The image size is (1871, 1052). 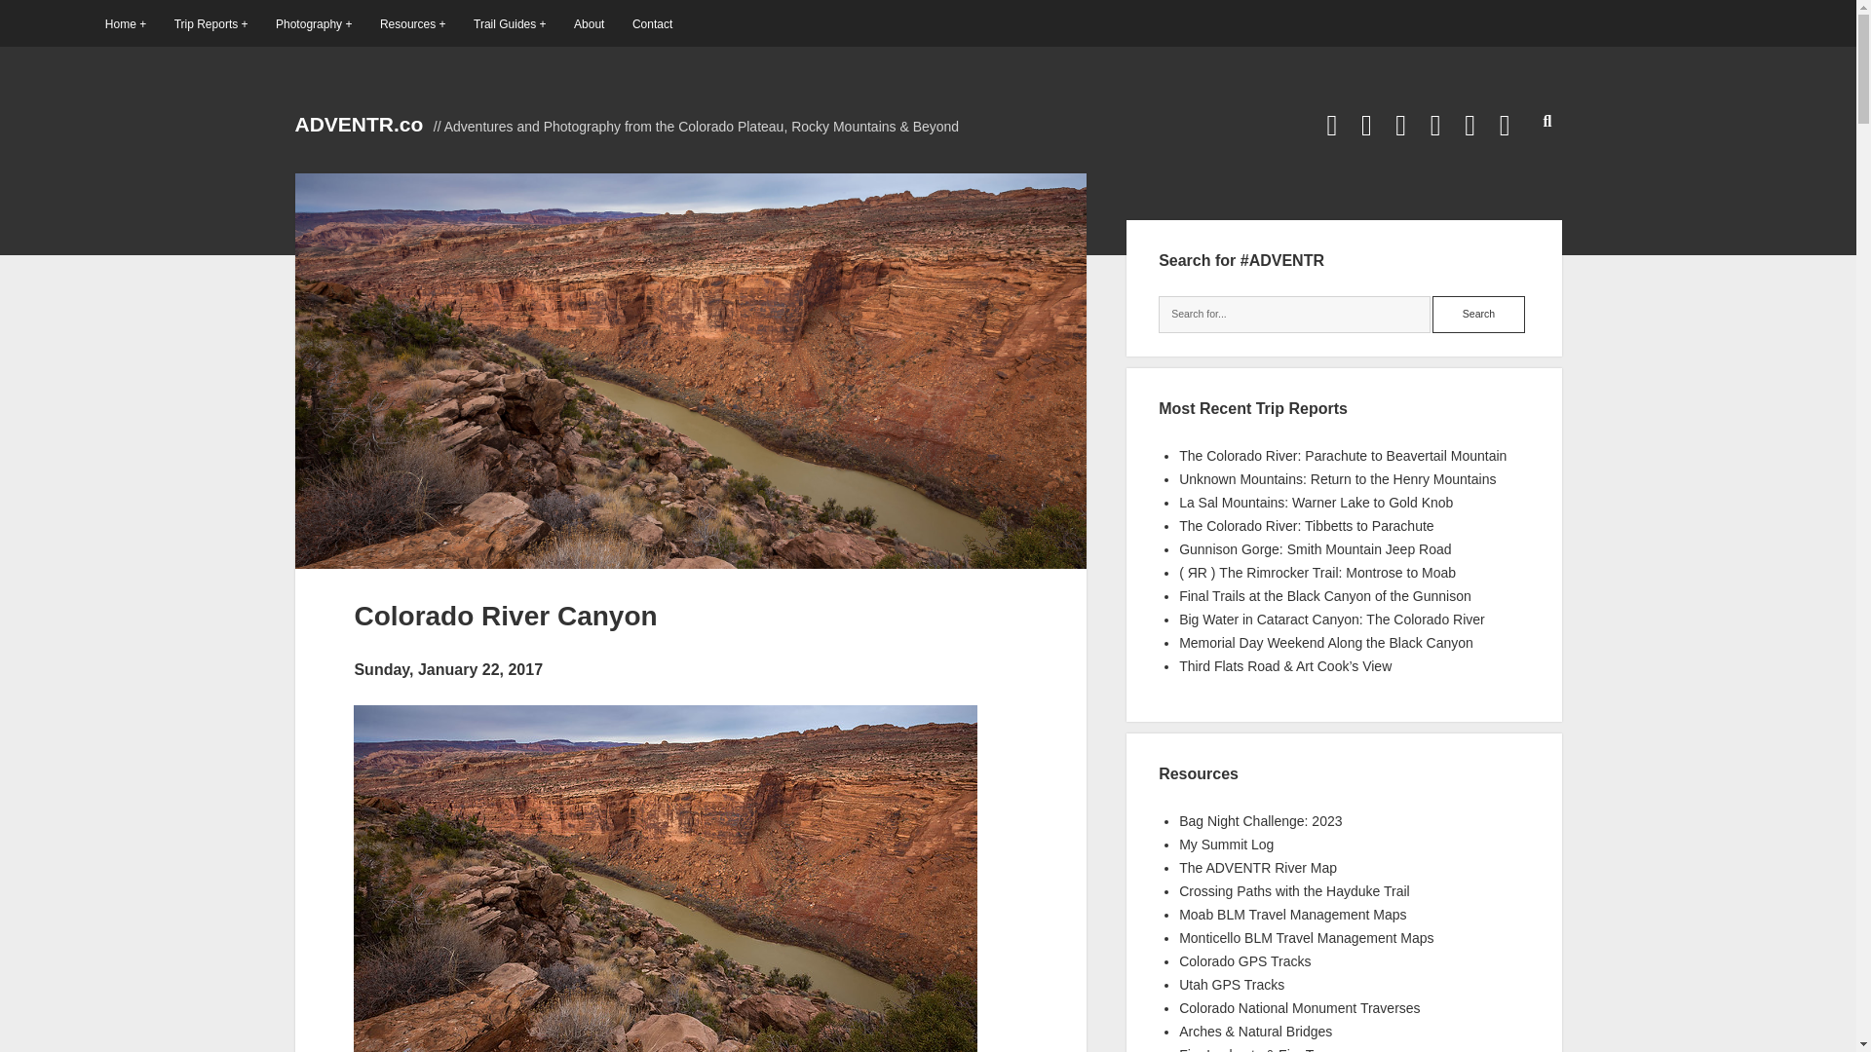 What do you see at coordinates (1478, 314) in the screenshot?
I see `Search` at bounding box center [1478, 314].